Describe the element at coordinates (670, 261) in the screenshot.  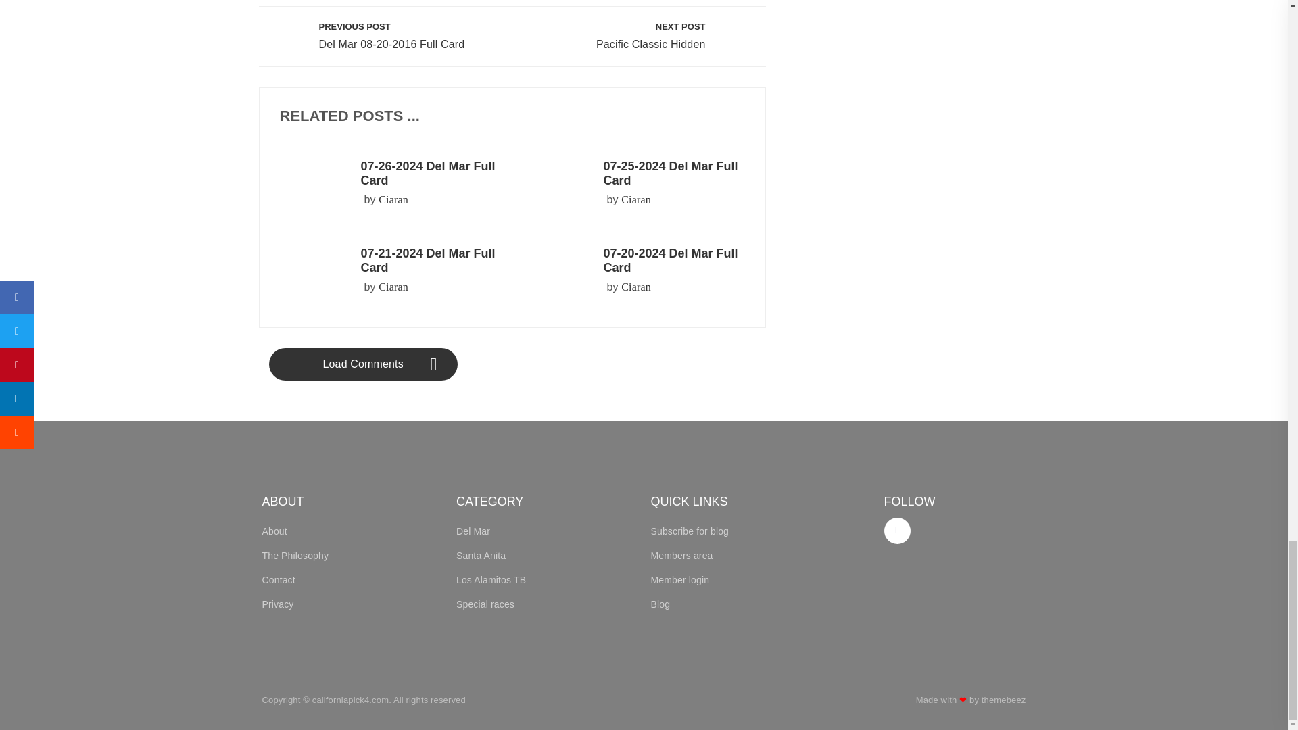
I see `07-20-2024 Del Mar Full Card` at that location.